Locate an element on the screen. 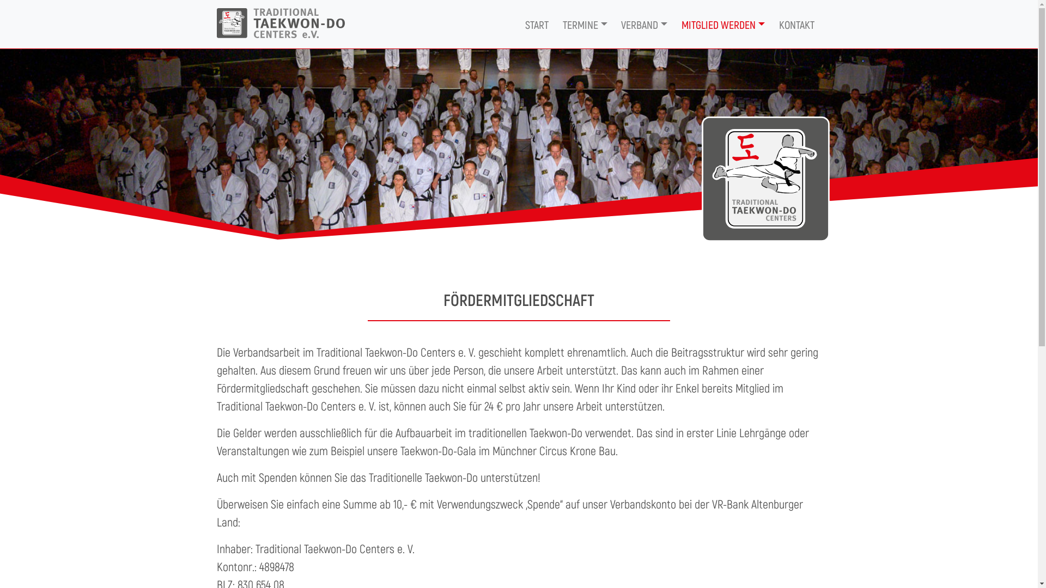 The image size is (1046, 588). VERBAND is located at coordinates (645, 24).